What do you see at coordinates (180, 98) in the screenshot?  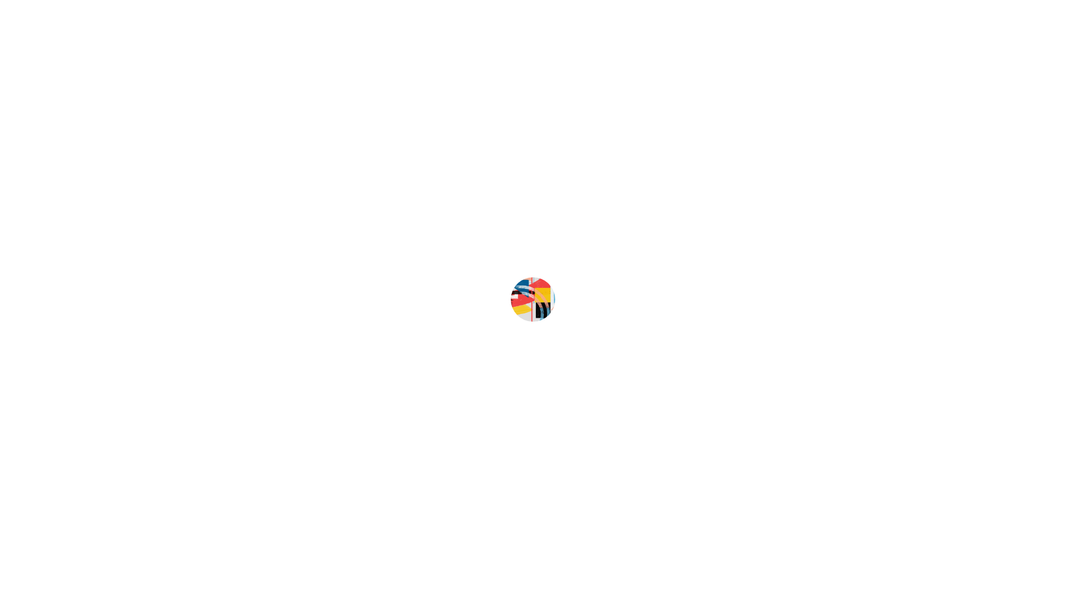 I see `My Work` at bounding box center [180, 98].